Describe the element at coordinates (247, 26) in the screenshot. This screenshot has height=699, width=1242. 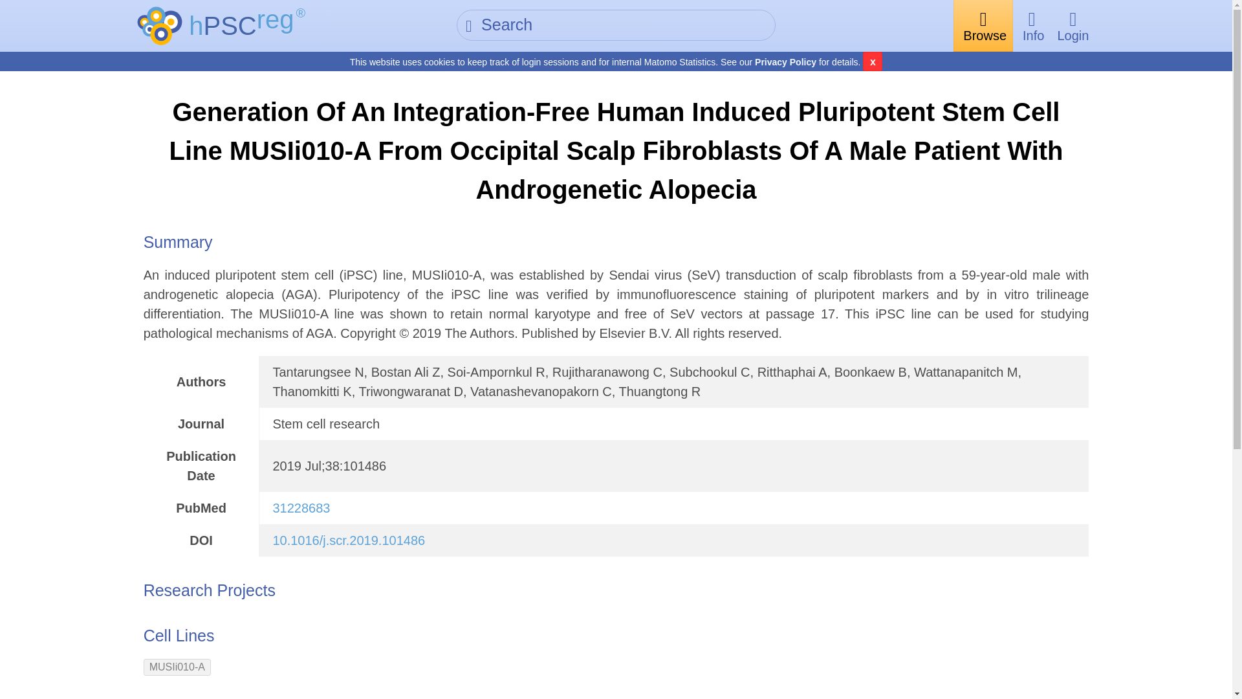
I see `Human Pluripotent Stem Cell Registry` at that location.